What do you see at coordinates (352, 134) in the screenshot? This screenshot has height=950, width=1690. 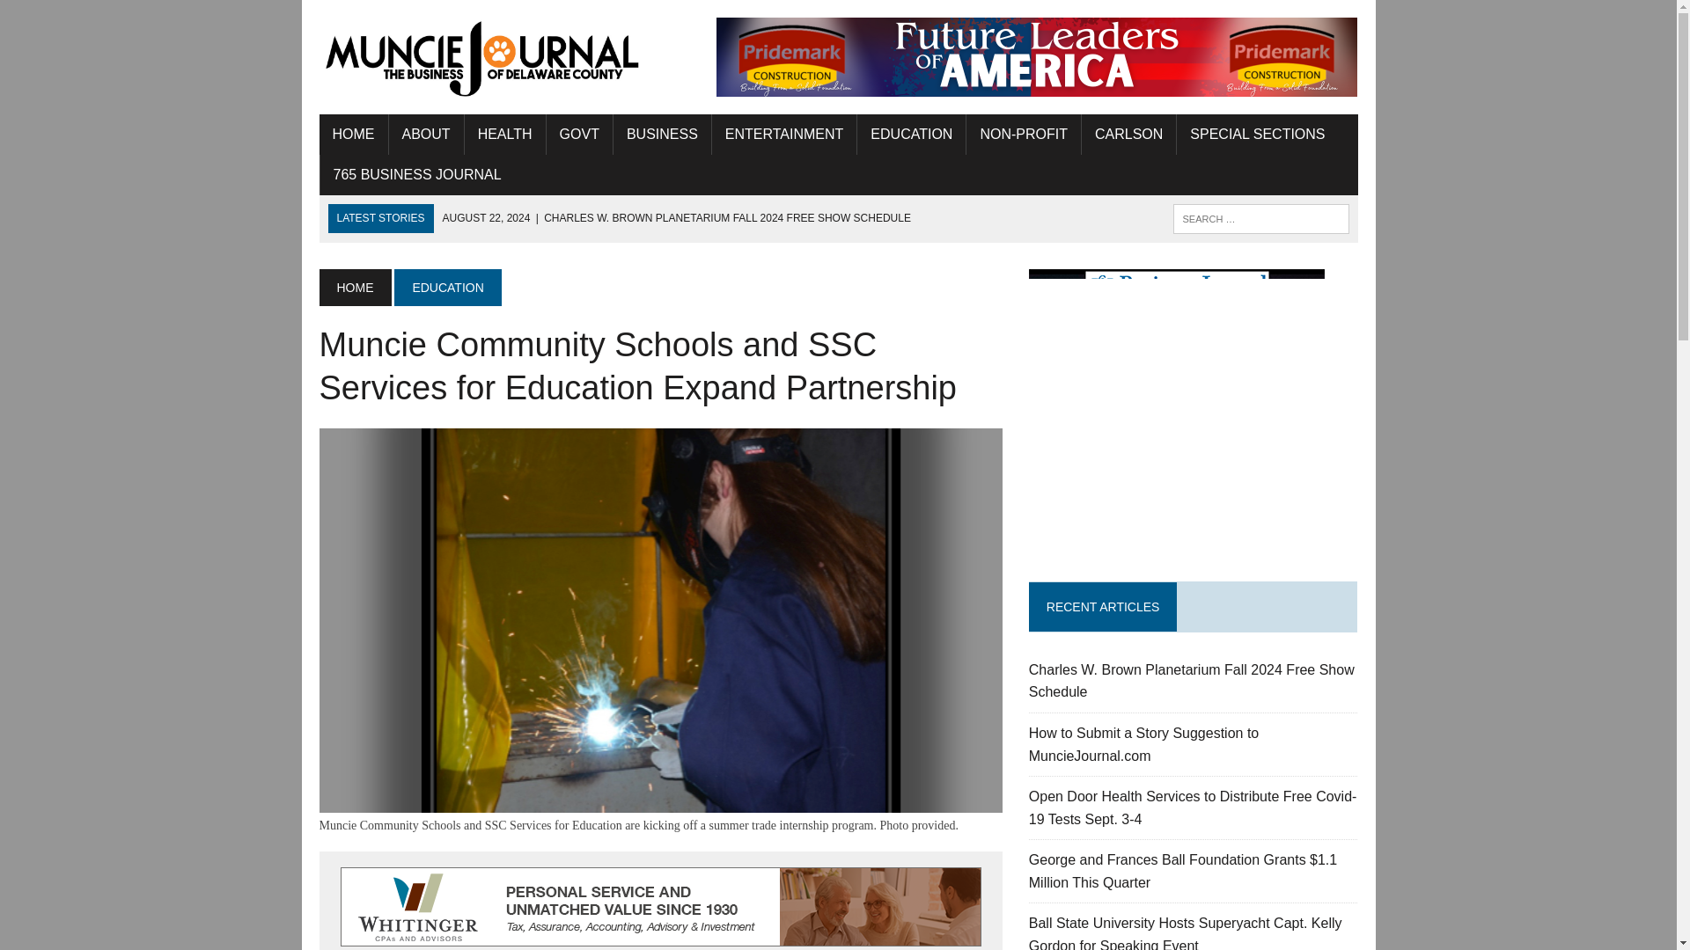 I see `HOME` at bounding box center [352, 134].